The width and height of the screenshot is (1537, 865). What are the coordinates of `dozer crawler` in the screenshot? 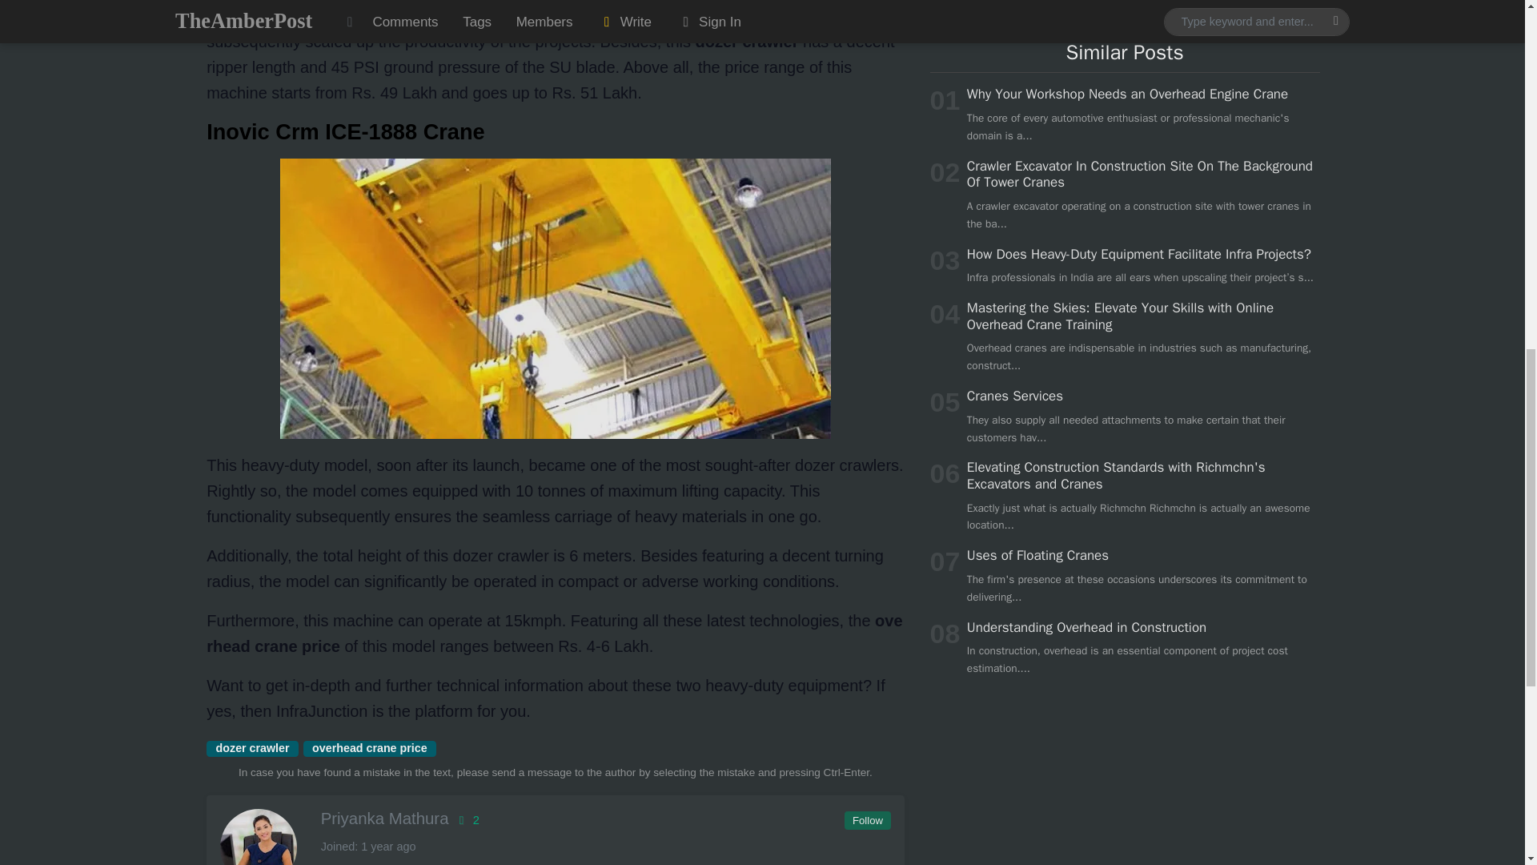 It's located at (251, 748).